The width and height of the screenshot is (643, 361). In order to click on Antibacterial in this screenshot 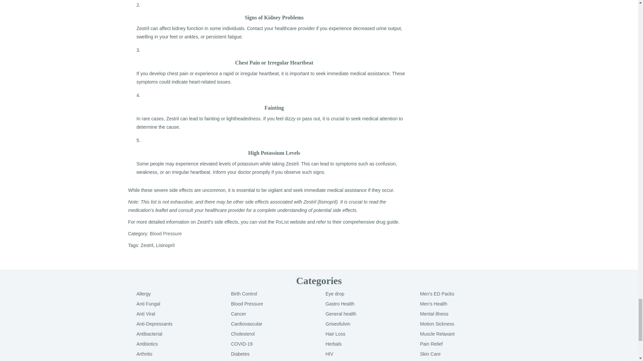, I will do `click(149, 334)`.